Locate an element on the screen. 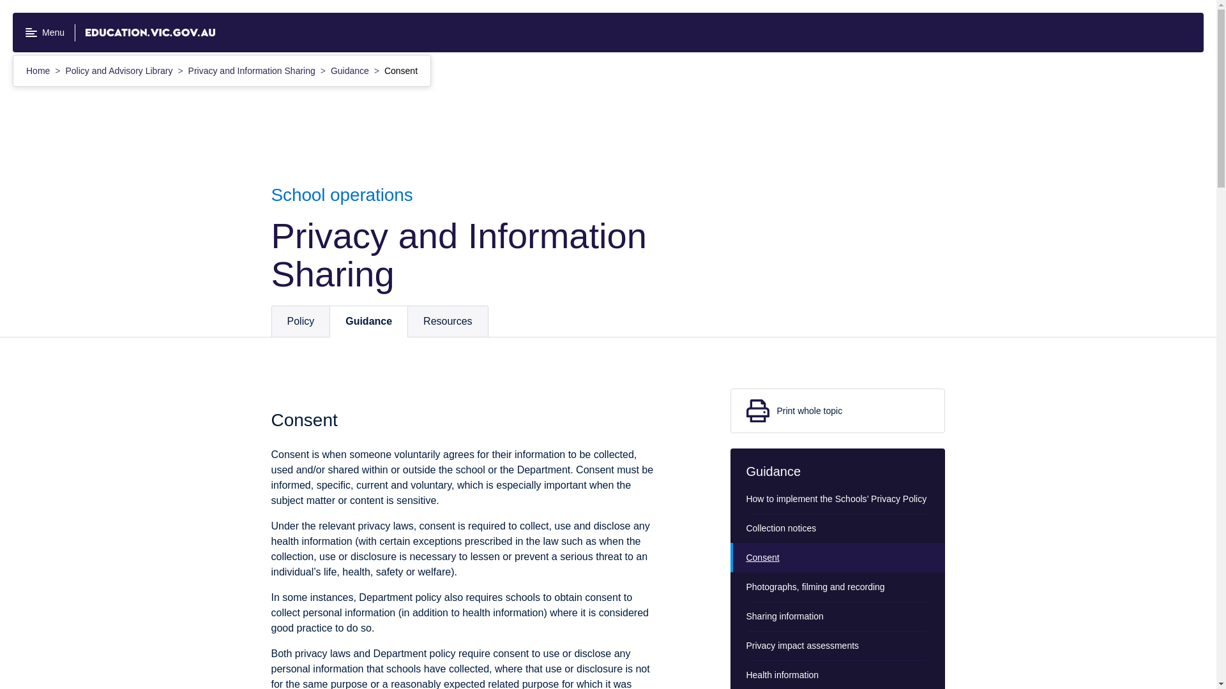  Collection notices is located at coordinates (838, 528).